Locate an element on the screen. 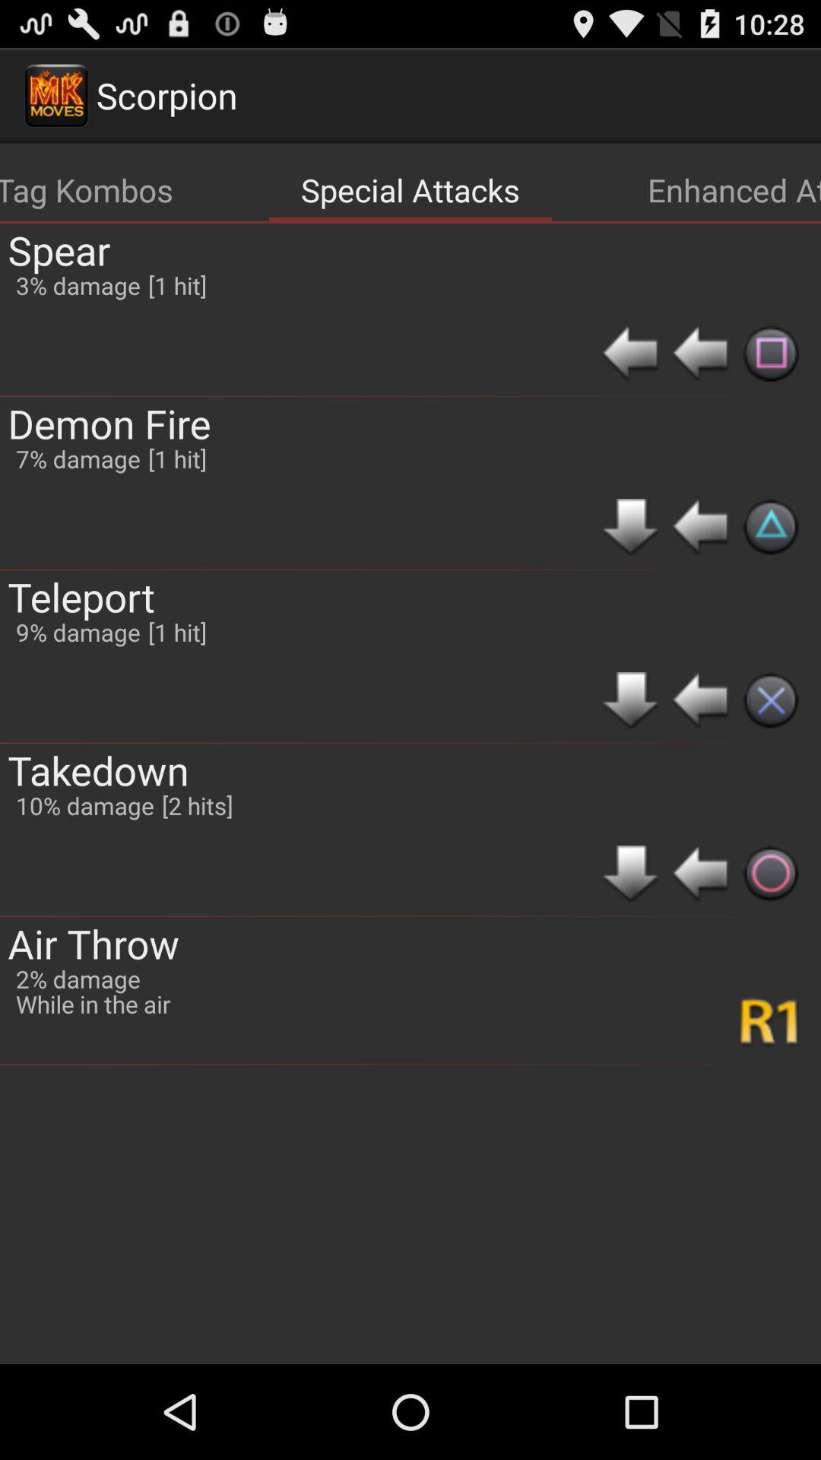 The image size is (821, 1460). select tag kombos is located at coordinates (87, 190).